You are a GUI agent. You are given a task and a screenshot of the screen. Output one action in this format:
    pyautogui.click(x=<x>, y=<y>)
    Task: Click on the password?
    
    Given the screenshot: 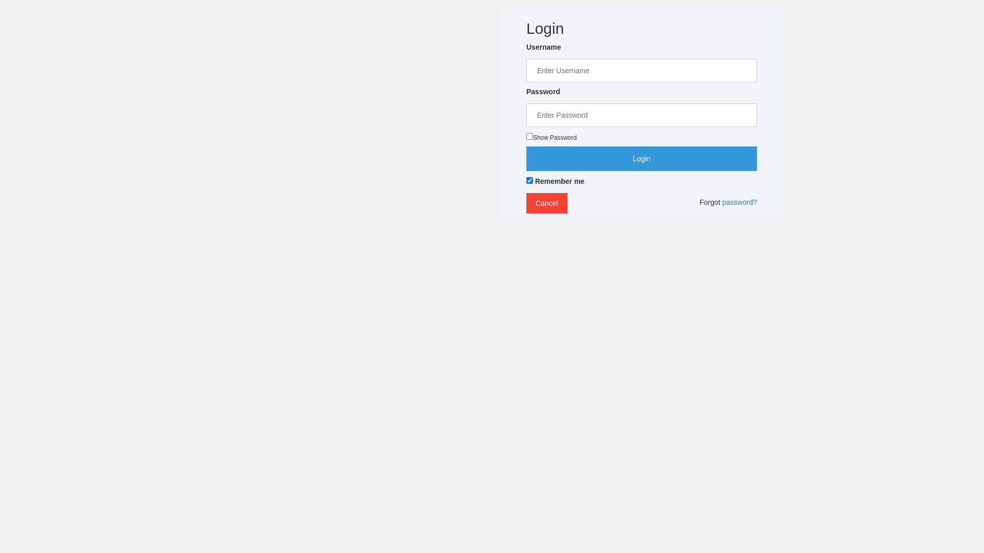 What is the action you would take?
    pyautogui.click(x=740, y=202)
    